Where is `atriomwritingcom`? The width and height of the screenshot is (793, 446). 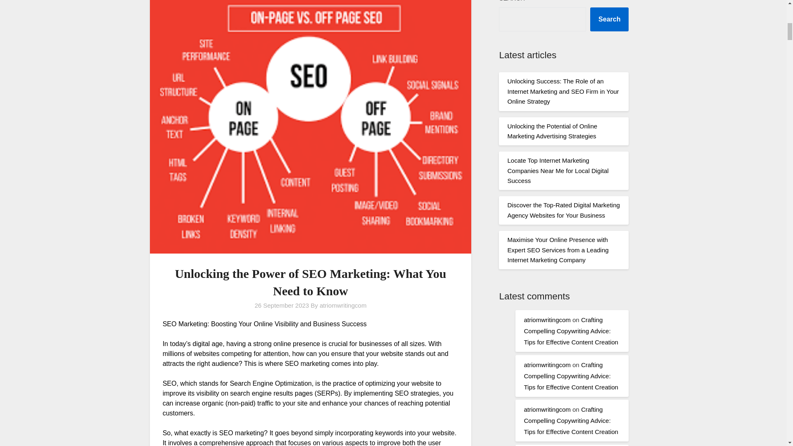 atriomwritingcom is located at coordinates (547, 409).